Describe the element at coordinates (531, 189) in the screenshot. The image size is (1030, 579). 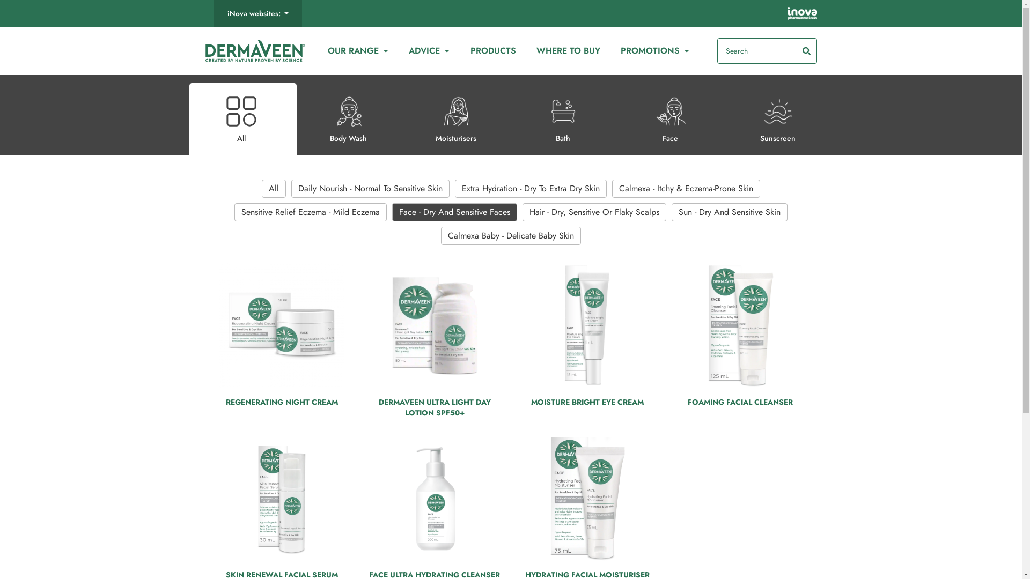
I see `Extra Hydration - Dry To Extra Dry Skin` at that location.